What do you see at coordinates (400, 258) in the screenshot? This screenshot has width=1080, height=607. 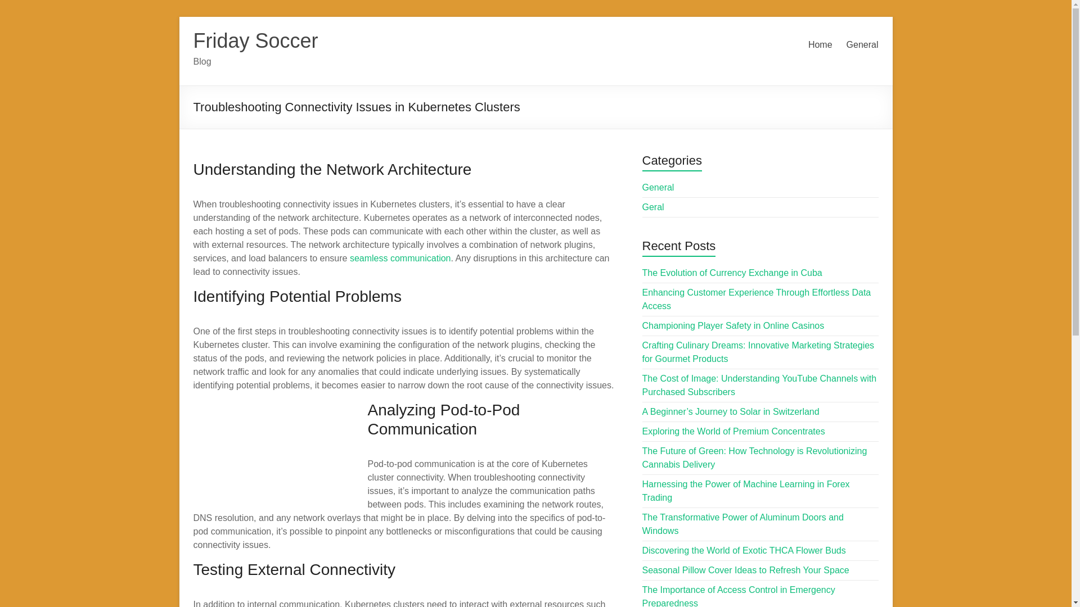 I see `seamless communication` at bounding box center [400, 258].